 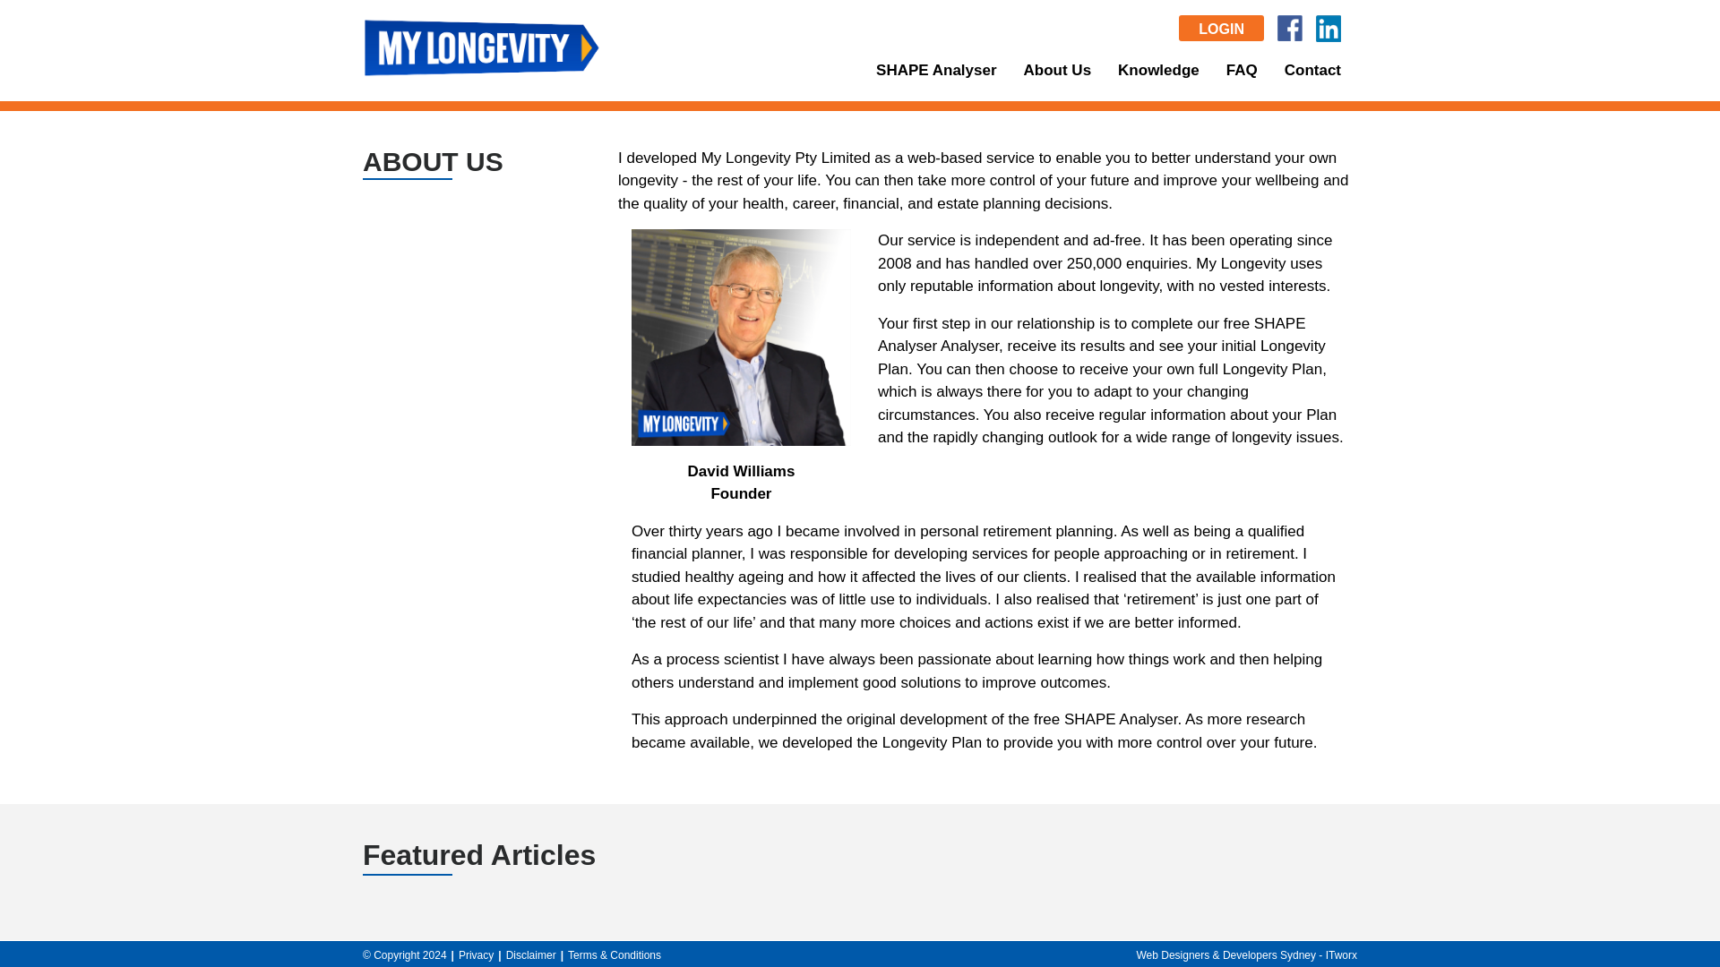 I want to click on About My Longevity, so click(x=1057, y=70).